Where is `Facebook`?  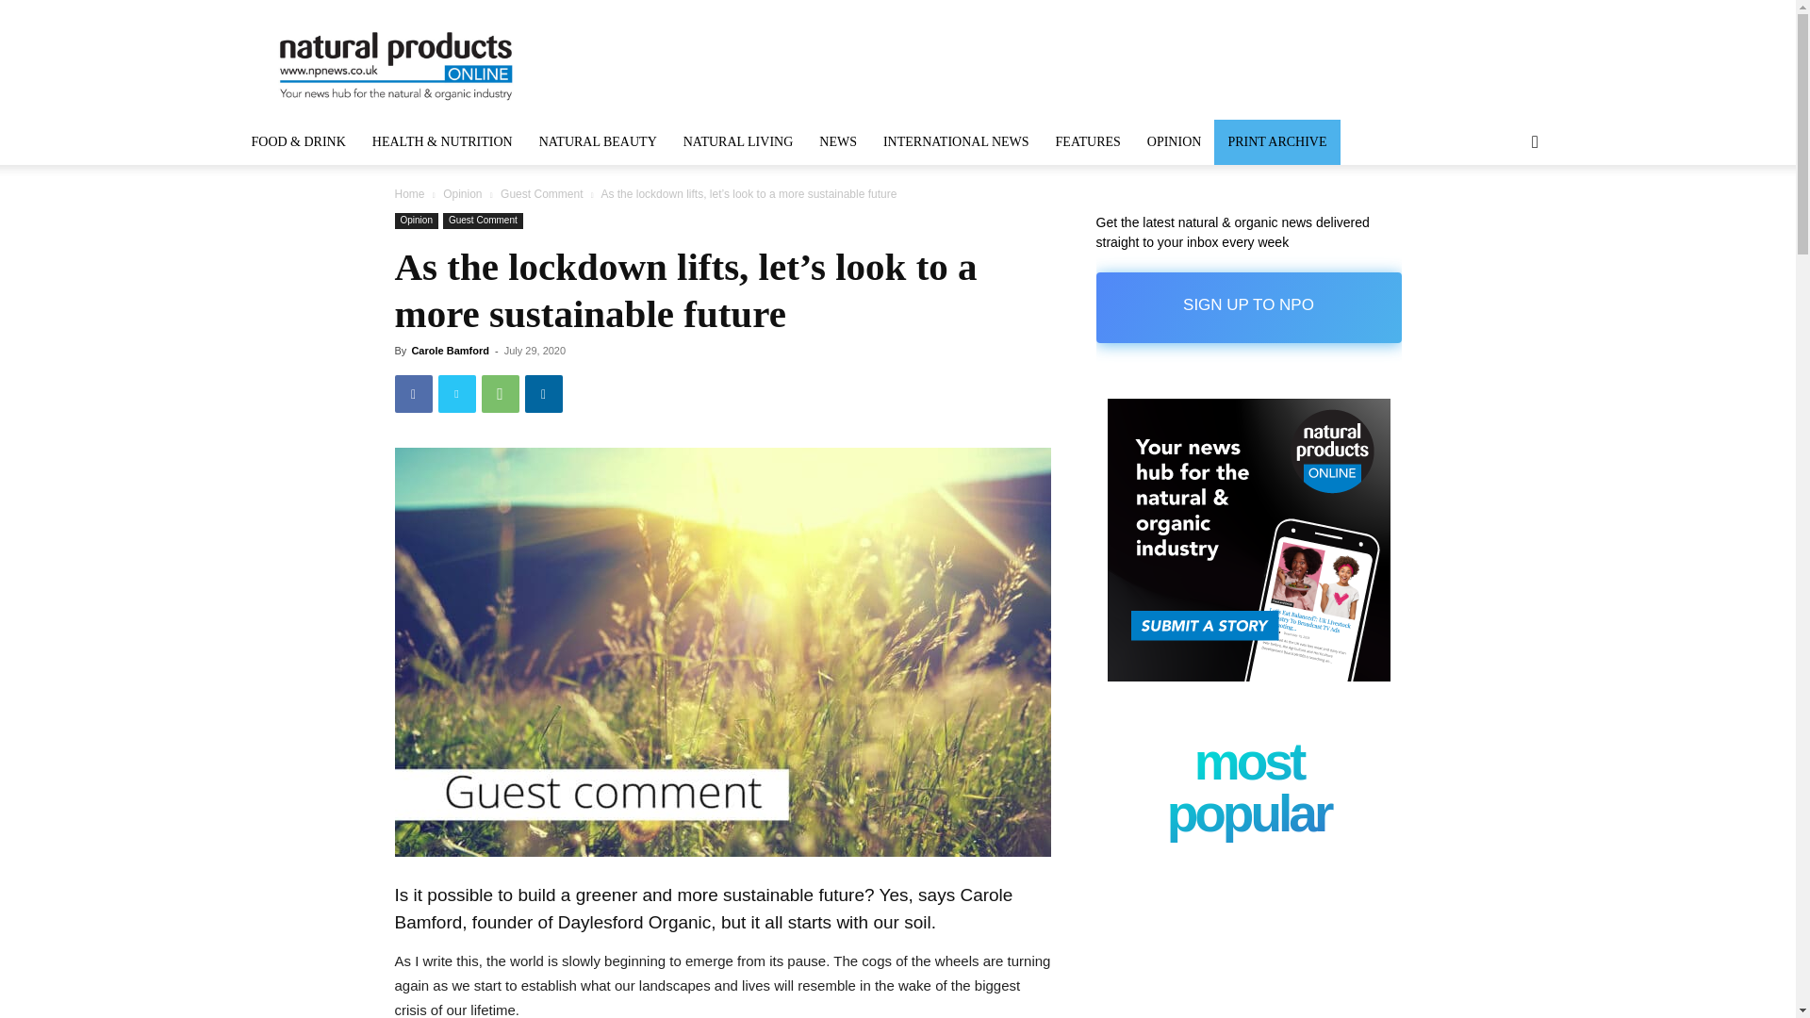
Facebook is located at coordinates (413, 394).